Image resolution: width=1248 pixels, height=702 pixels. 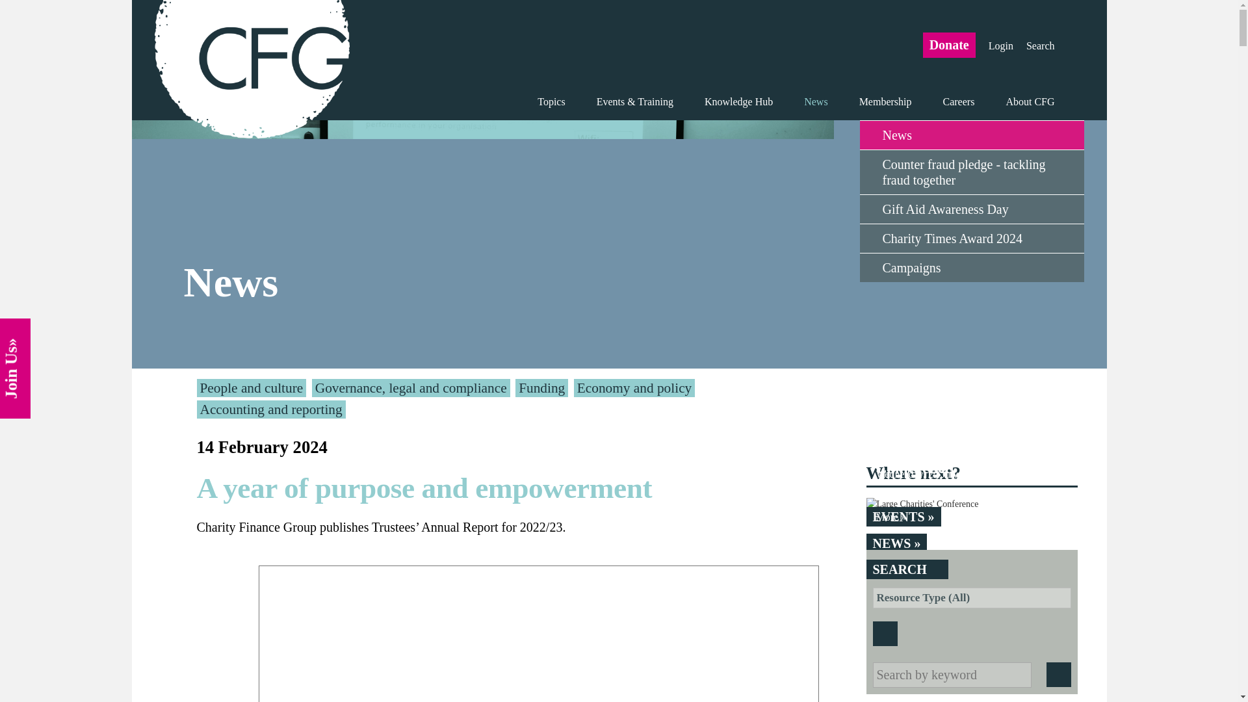 I want to click on About CFG, so click(x=1022, y=101).